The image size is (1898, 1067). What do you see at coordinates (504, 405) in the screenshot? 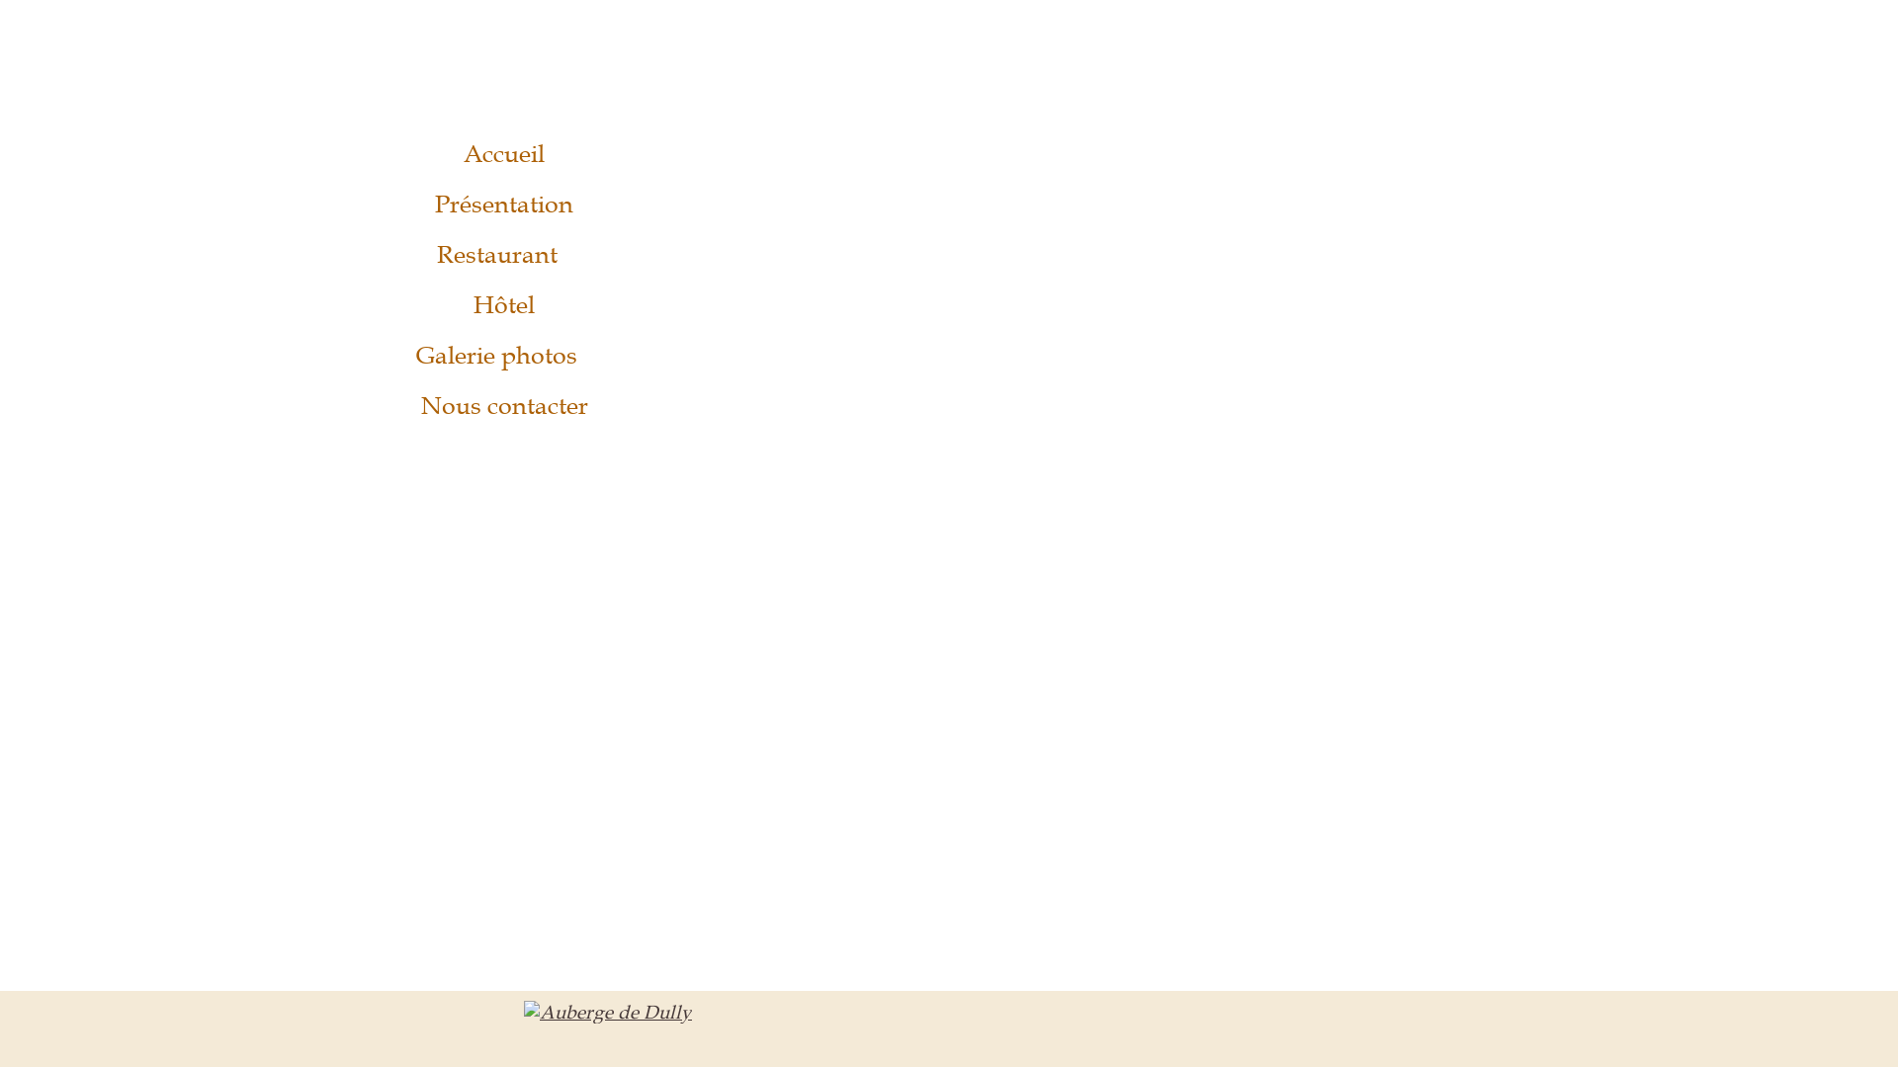
I see `Nous contacter` at bounding box center [504, 405].